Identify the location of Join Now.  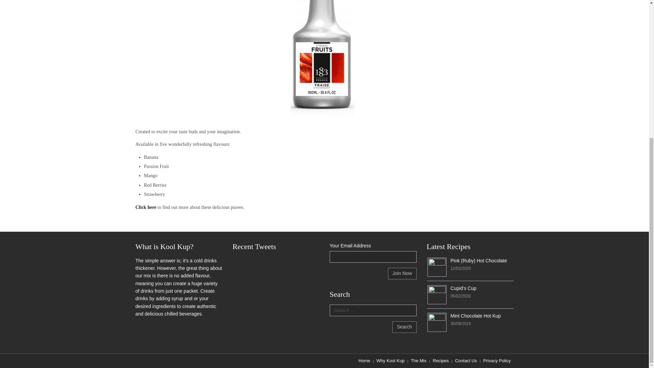
(402, 273).